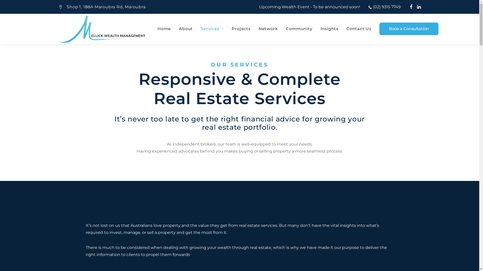 The height and width of the screenshot is (271, 483). I want to click on Community, so click(299, 29).